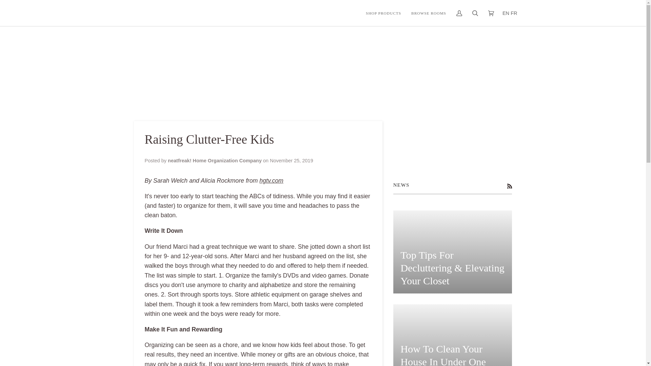 This screenshot has width=651, height=366. I want to click on BROWSE ROOMS, so click(429, 13).